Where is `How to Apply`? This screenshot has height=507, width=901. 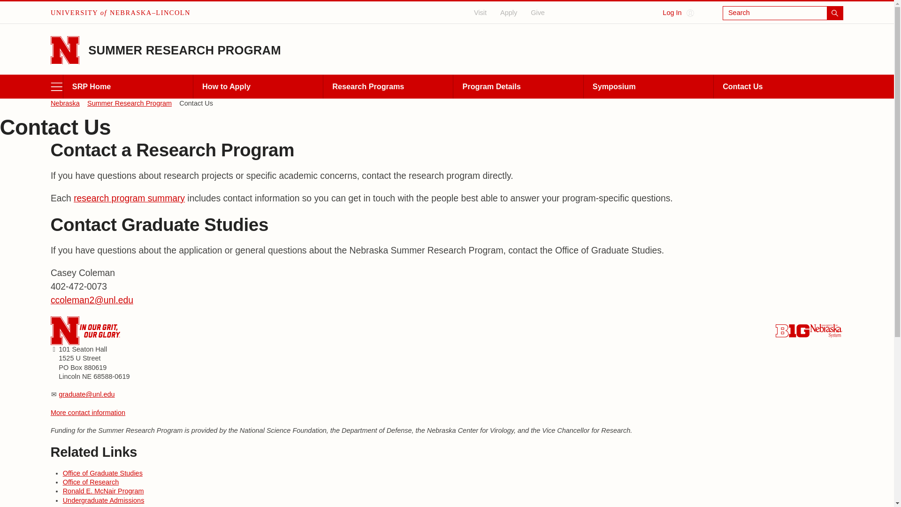
How to Apply is located at coordinates (257, 86).